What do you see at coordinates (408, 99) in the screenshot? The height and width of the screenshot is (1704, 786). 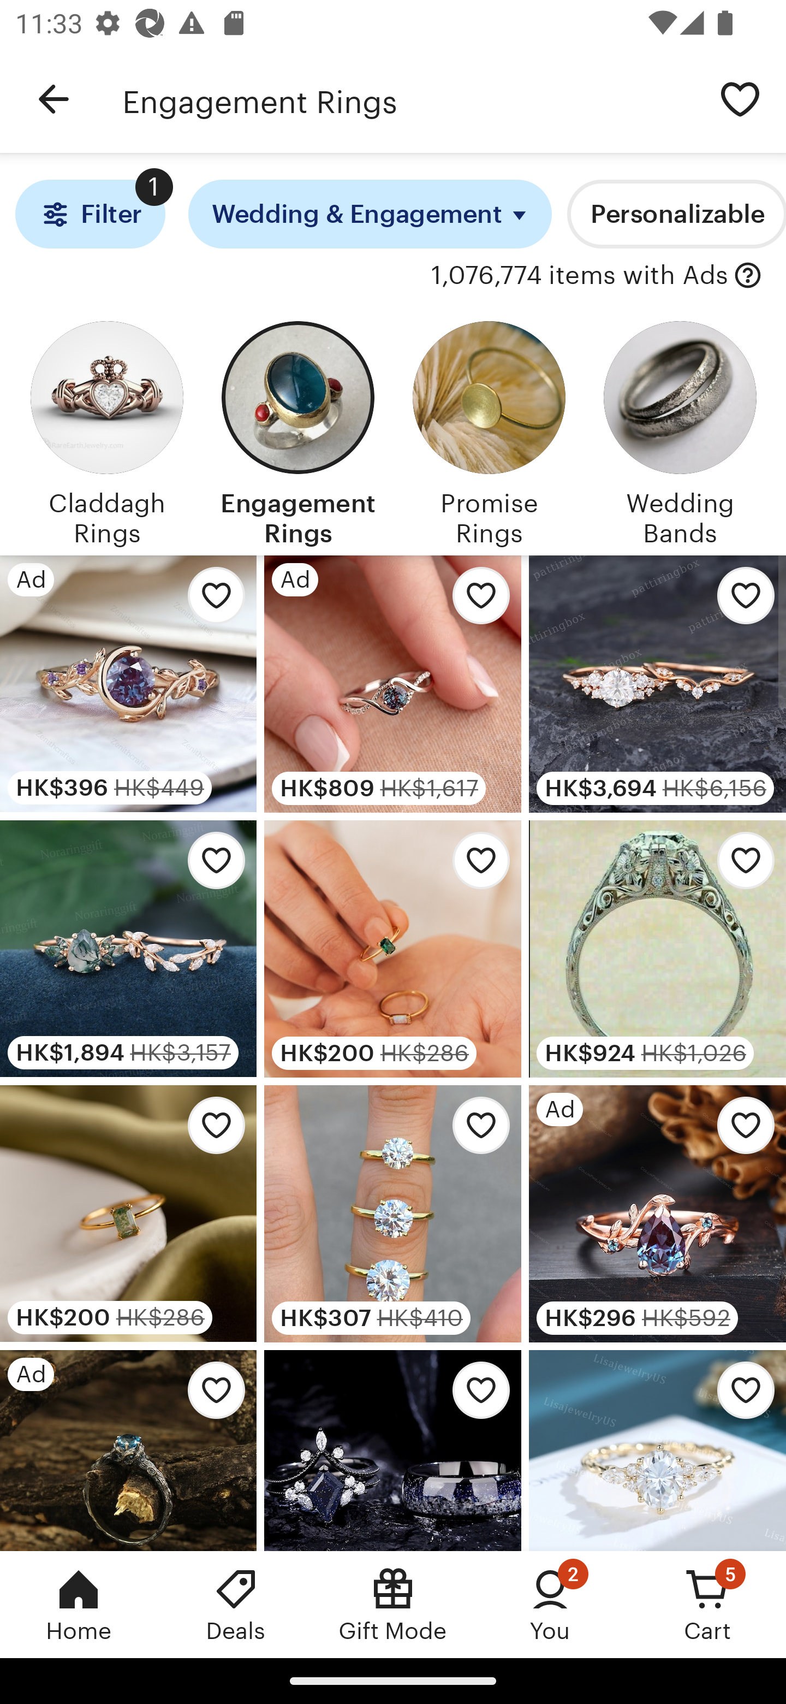 I see `Engagement Rings` at bounding box center [408, 99].